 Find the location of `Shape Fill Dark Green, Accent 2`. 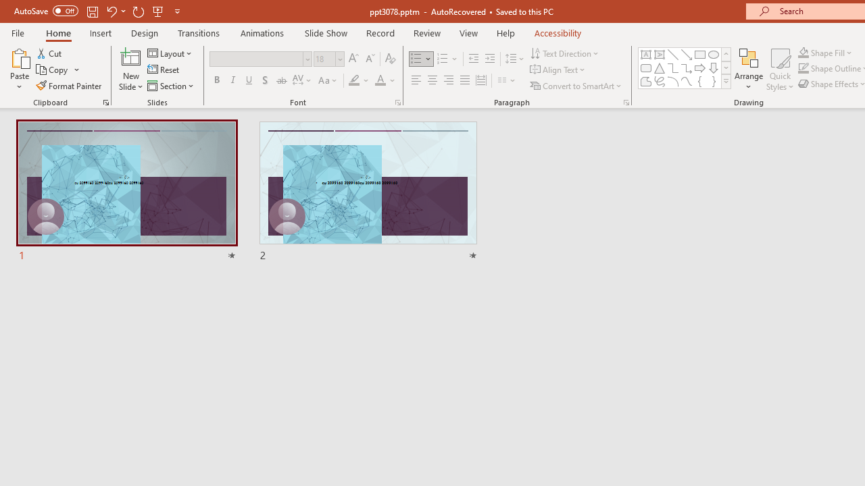

Shape Fill Dark Green, Accent 2 is located at coordinates (803, 53).